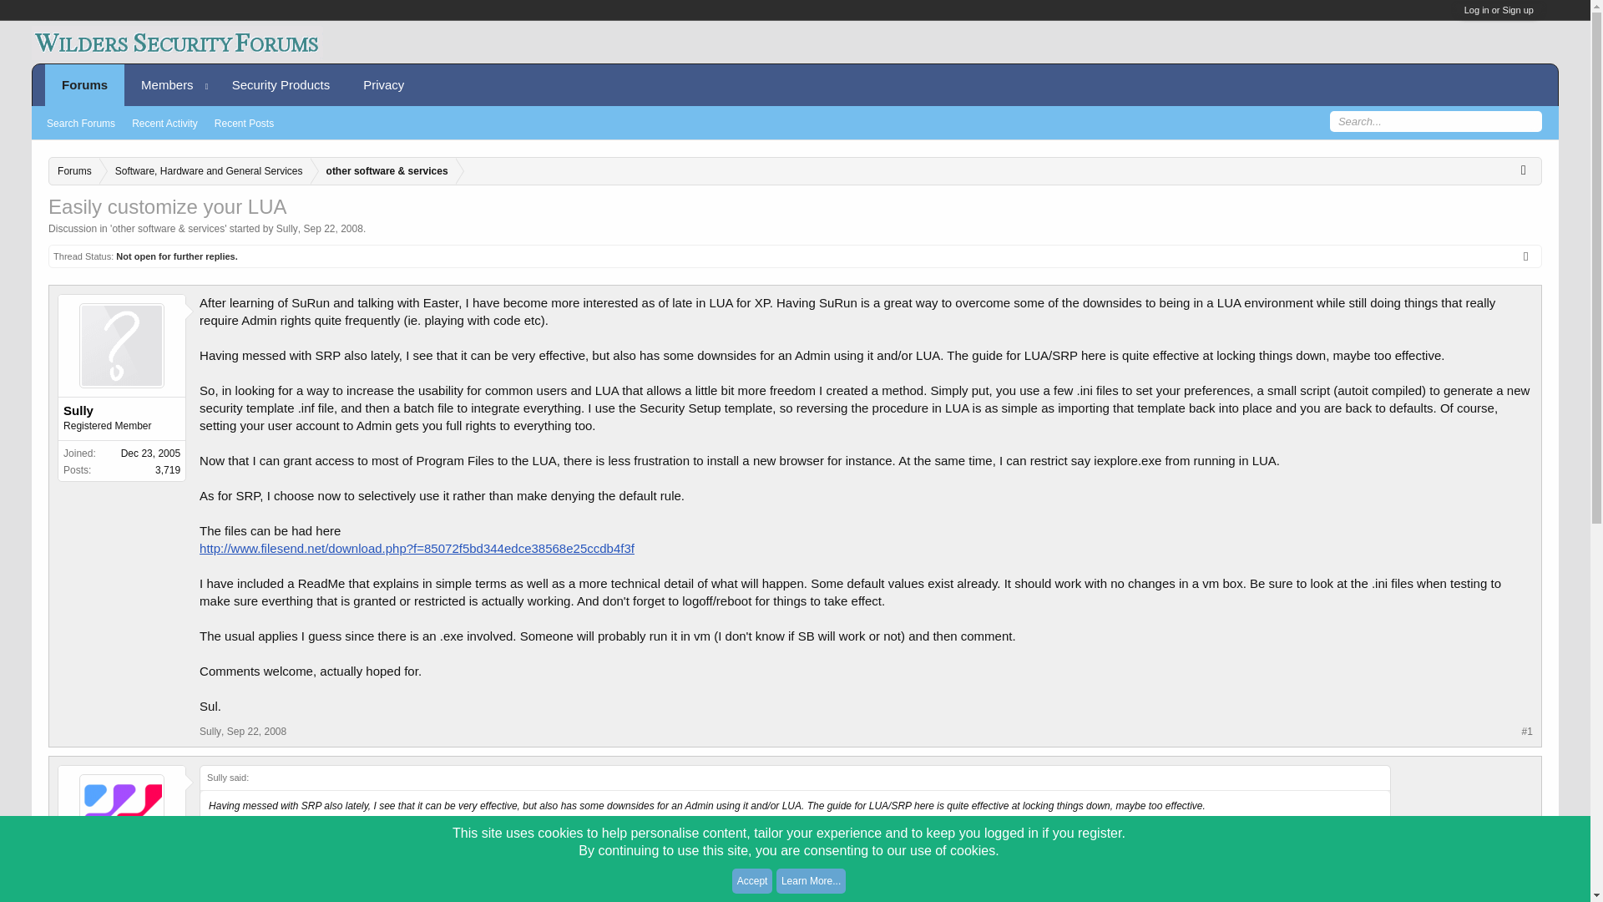 This screenshot has height=902, width=1603. Describe the element at coordinates (1528, 169) in the screenshot. I see `Open quick navigation` at that location.